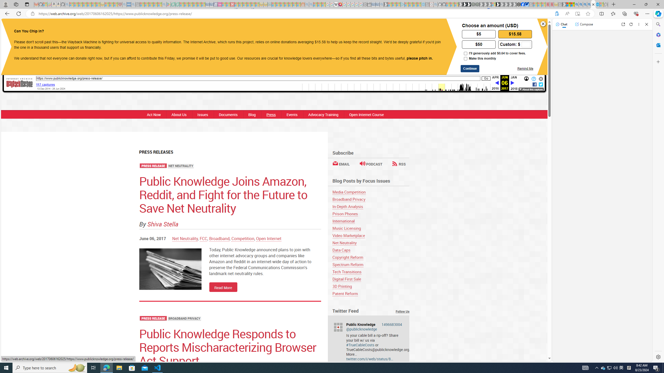 This screenshot has height=373, width=664. What do you see at coordinates (557, 14) in the screenshot?
I see `Support Internet Archive?` at bounding box center [557, 14].